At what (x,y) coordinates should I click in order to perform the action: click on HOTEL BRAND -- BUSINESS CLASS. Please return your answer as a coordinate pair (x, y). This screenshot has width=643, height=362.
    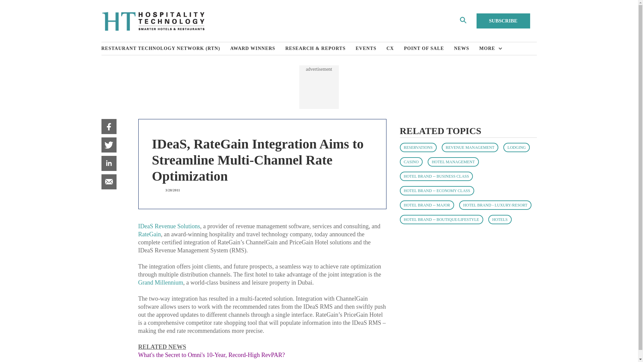
    Looking at the image, I should click on (437, 176).